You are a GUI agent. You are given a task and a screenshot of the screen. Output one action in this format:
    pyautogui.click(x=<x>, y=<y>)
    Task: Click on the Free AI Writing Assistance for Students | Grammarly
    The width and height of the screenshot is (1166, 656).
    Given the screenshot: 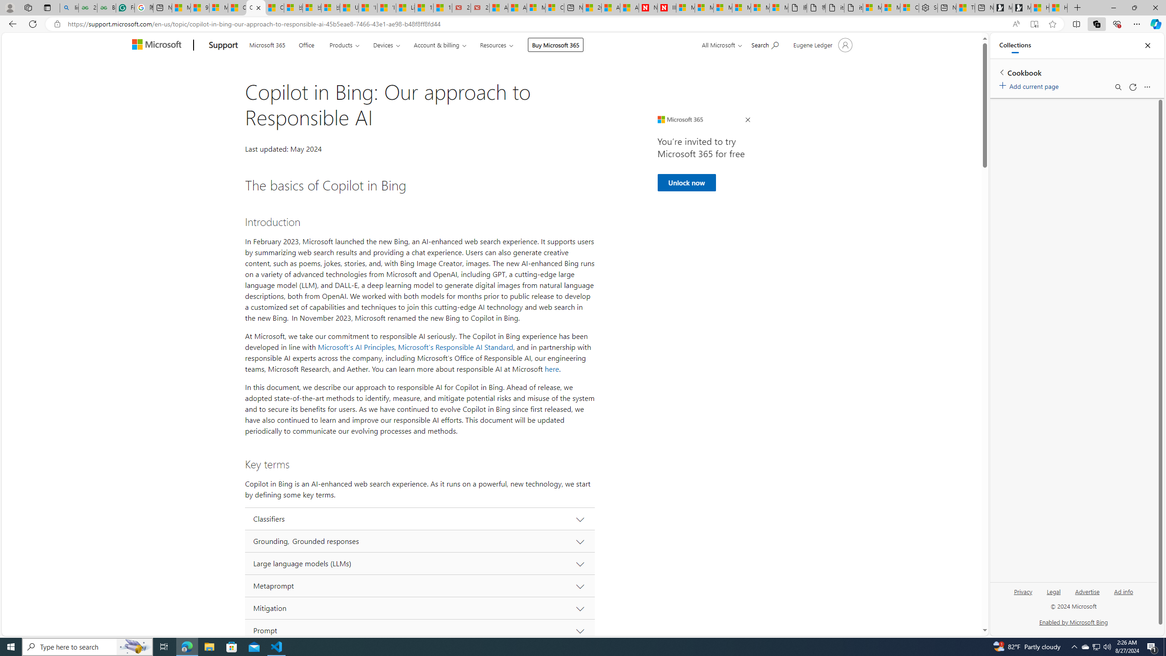 What is the action you would take?
    pyautogui.click(x=125, y=8)
    